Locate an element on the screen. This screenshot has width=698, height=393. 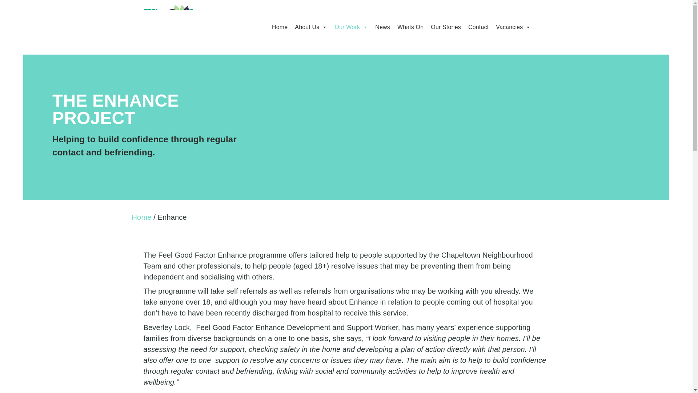
Vacancies is located at coordinates (513, 27).